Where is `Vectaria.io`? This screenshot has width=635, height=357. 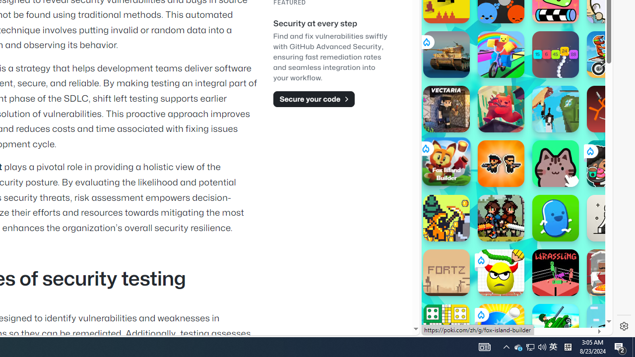 Vectaria.io is located at coordinates (446, 109).